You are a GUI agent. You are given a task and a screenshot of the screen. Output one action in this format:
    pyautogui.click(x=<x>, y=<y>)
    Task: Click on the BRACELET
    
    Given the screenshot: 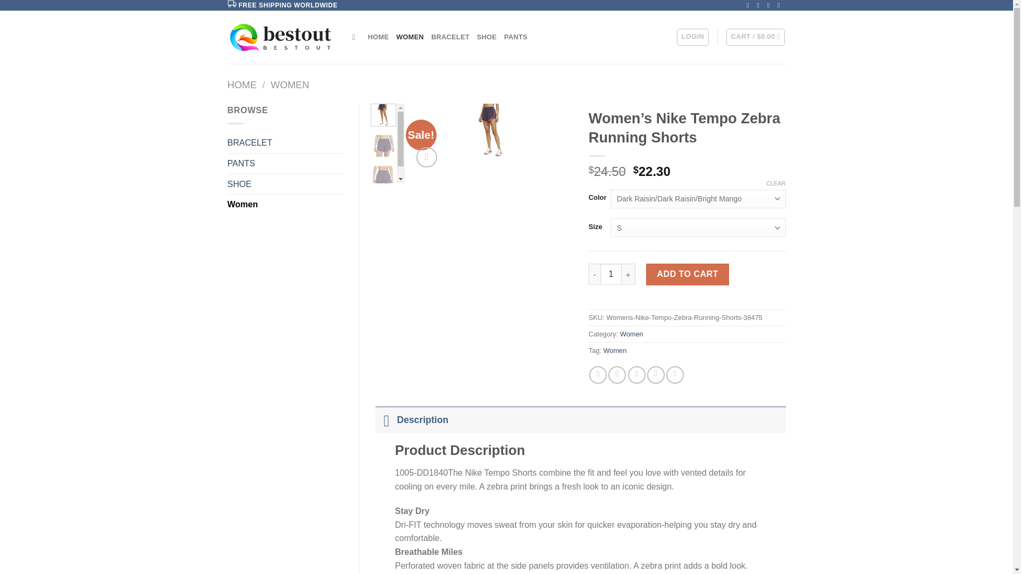 What is the action you would take?
    pyautogui.click(x=285, y=142)
    